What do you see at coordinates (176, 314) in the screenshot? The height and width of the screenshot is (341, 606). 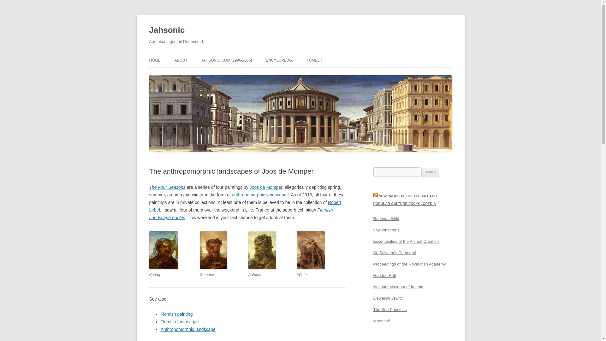 I see `Flemish painting` at bounding box center [176, 314].